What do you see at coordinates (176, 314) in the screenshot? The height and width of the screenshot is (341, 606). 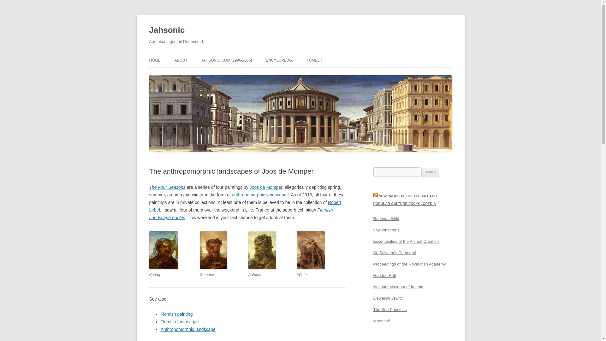 I see `Flemish painting` at bounding box center [176, 314].